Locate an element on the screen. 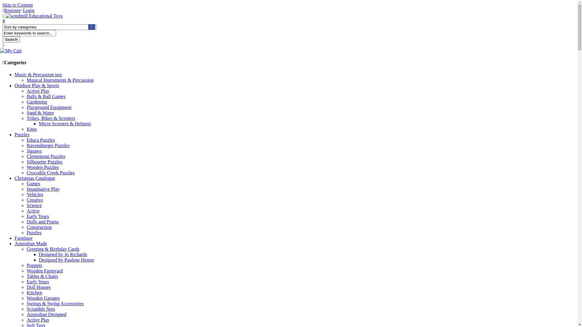  Early Years is located at coordinates (38, 282).